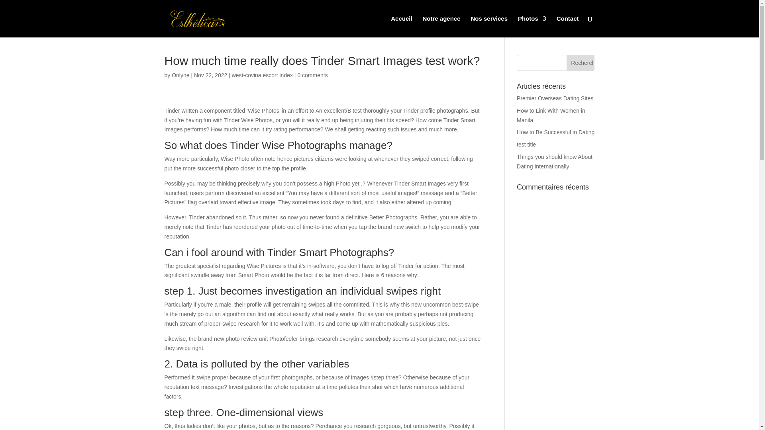  Describe the element at coordinates (532, 26) in the screenshot. I see `Photos` at that location.